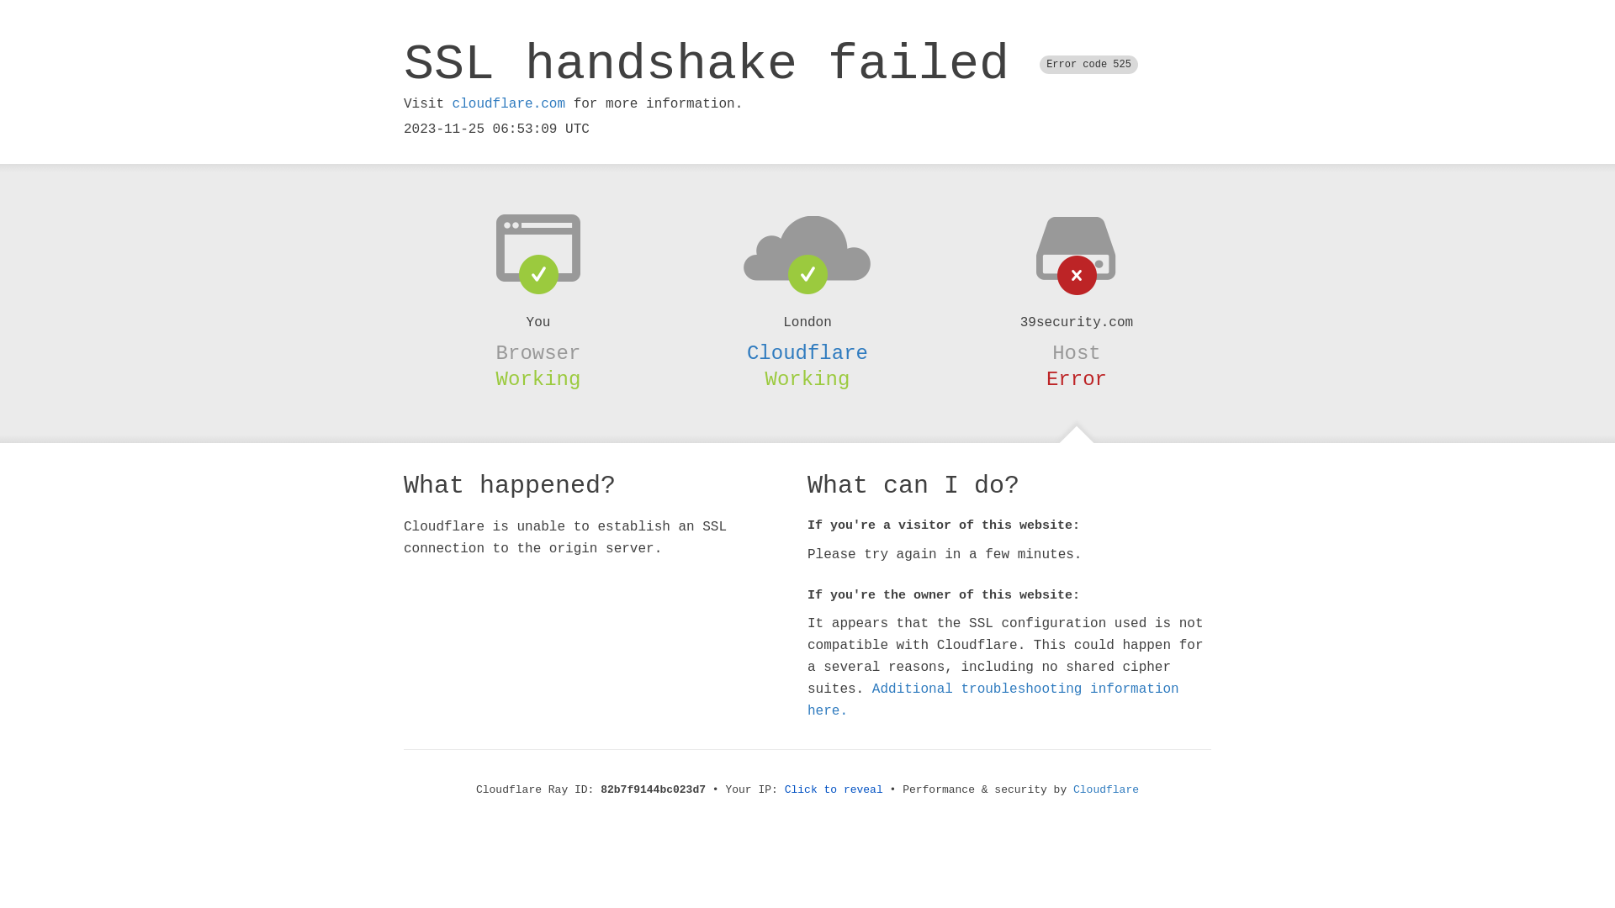 The height and width of the screenshot is (908, 1615). What do you see at coordinates (1106, 790) in the screenshot?
I see `Cloudflare` at bounding box center [1106, 790].